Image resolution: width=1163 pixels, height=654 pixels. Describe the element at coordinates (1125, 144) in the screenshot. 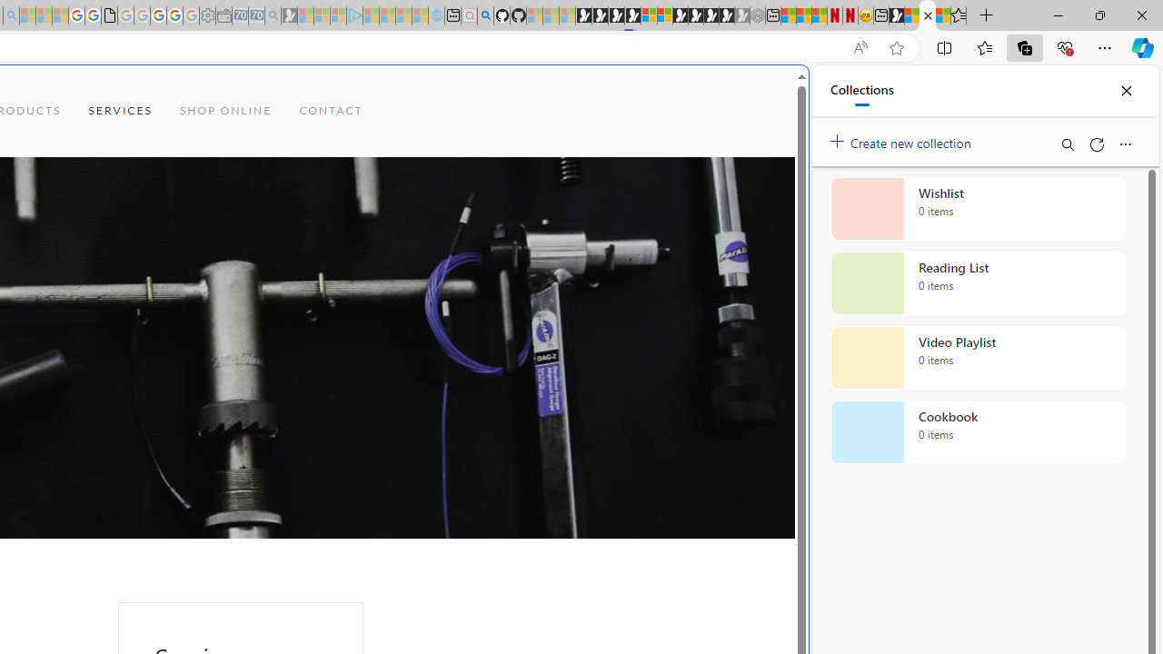

I see `More options menu` at that location.